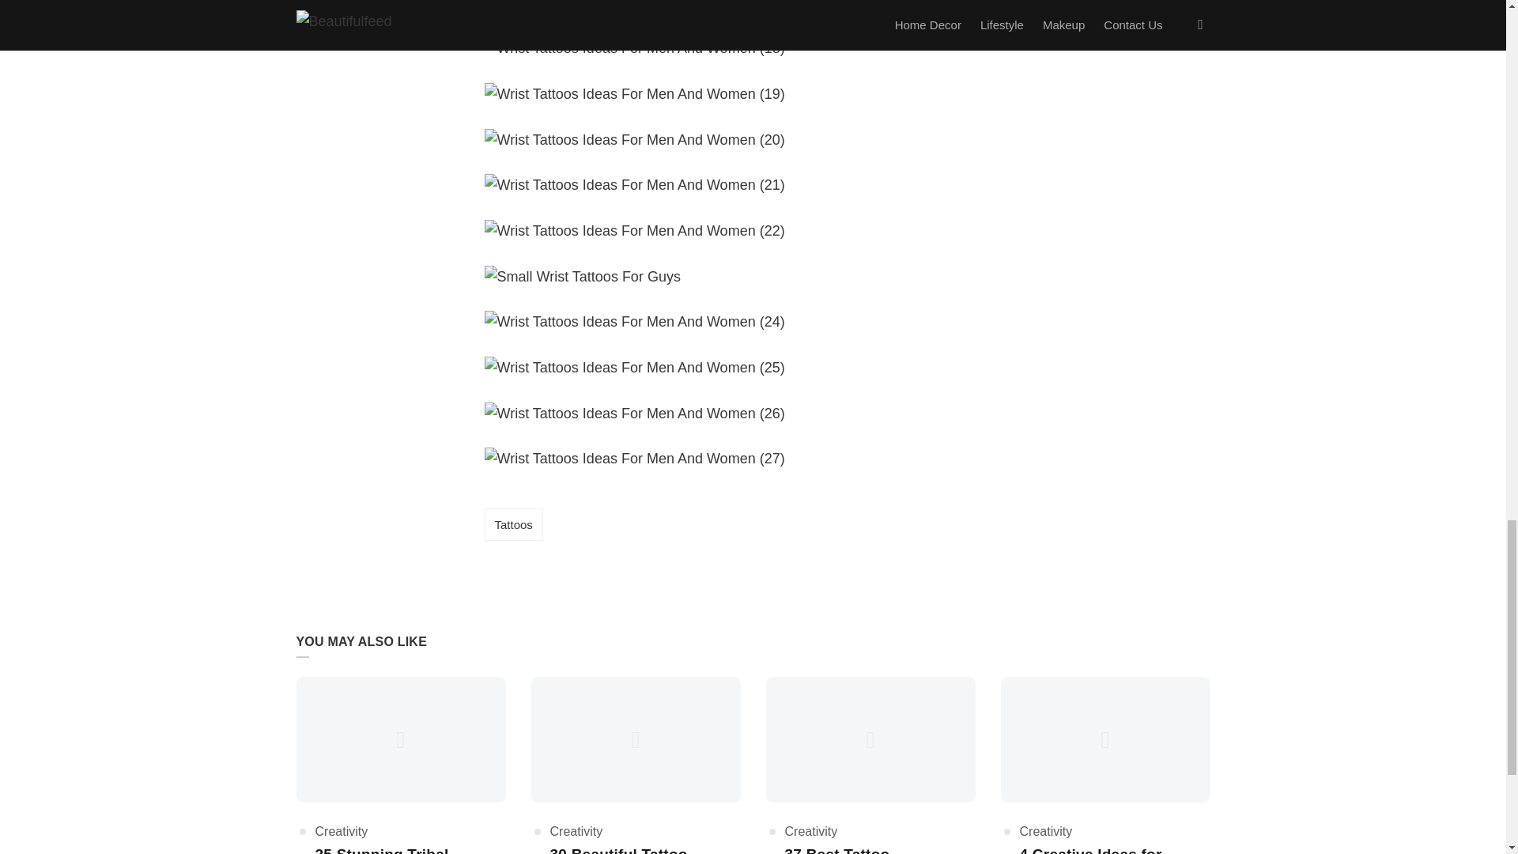 The image size is (1518, 854). I want to click on Creativity, so click(340, 831).